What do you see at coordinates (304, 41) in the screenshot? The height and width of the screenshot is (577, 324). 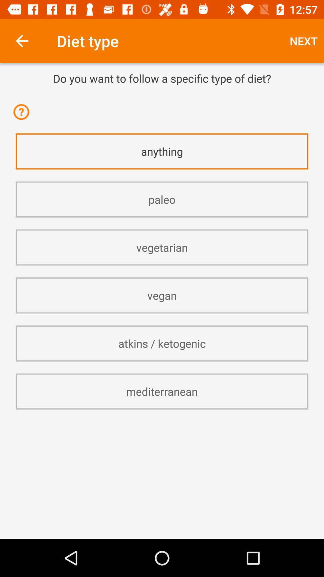 I see `turn off the item above the do you want item` at bounding box center [304, 41].